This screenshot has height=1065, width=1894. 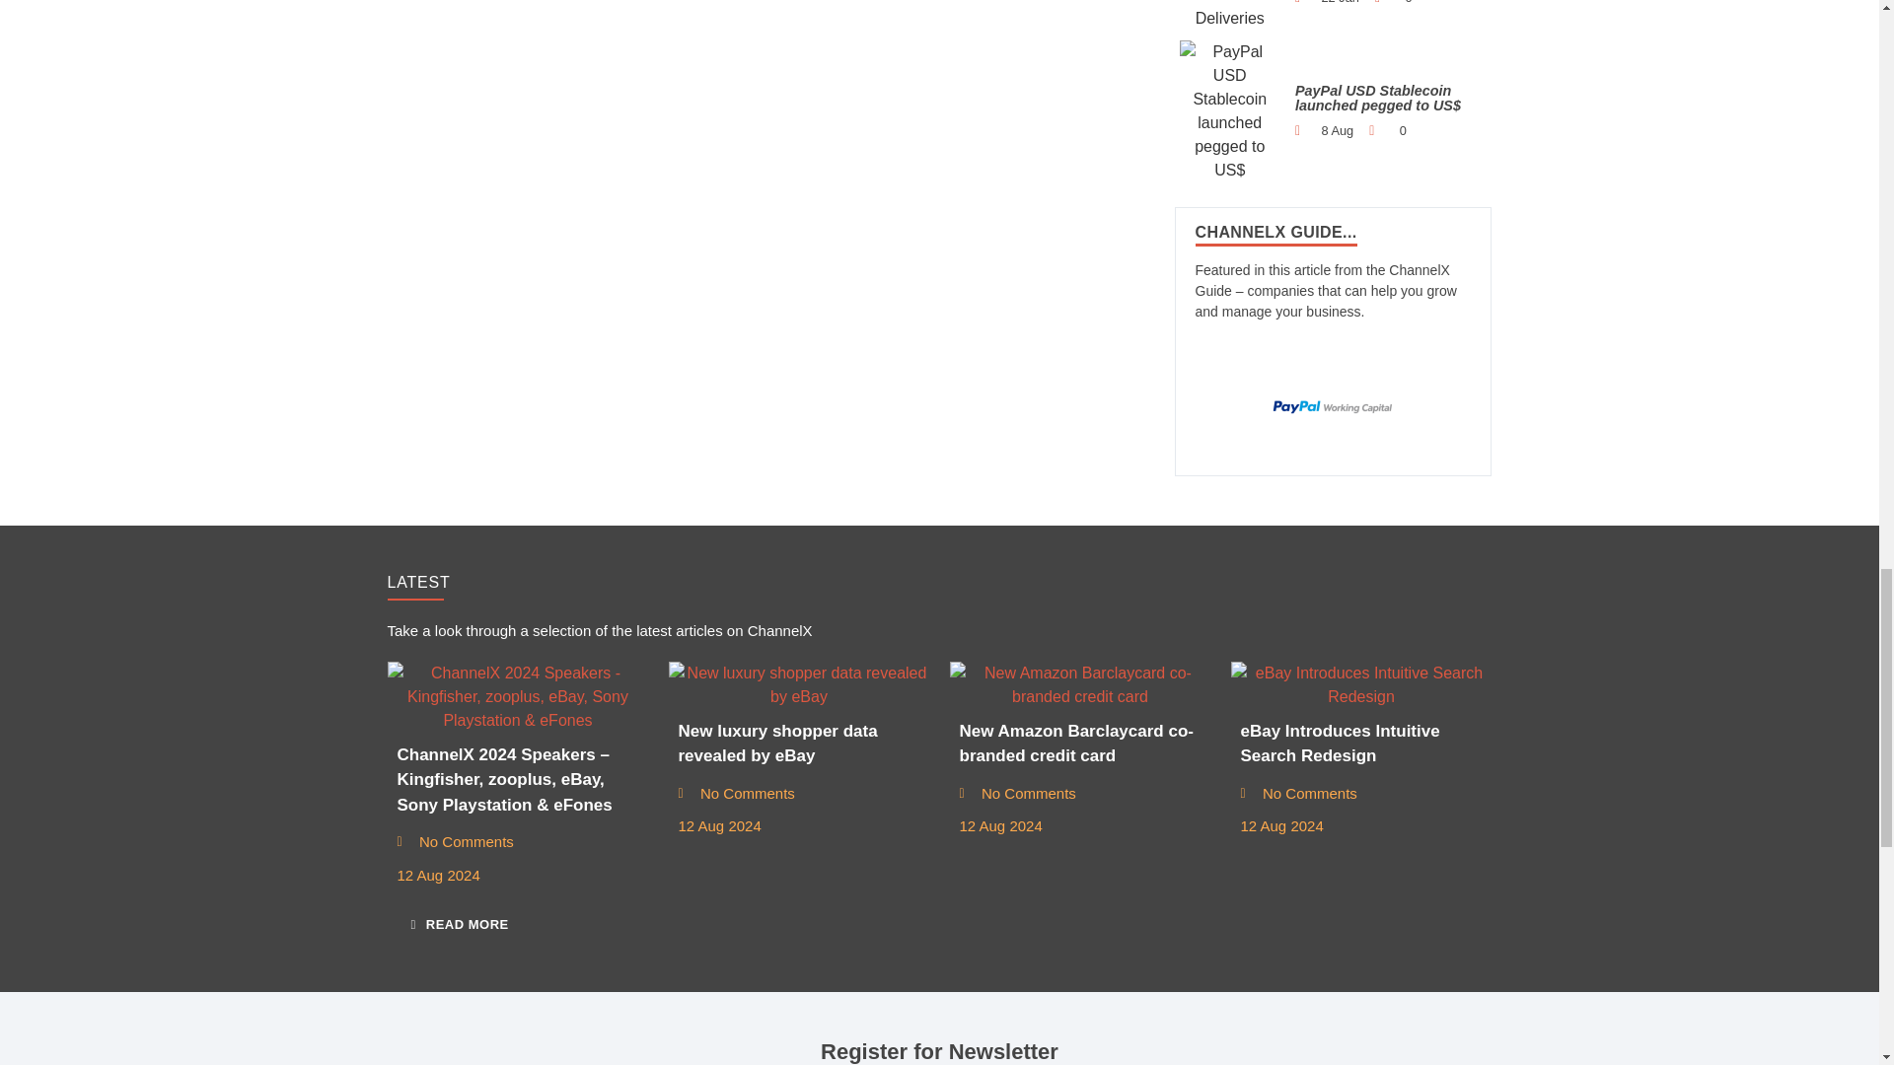 What do you see at coordinates (799, 684) in the screenshot?
I see `New luxury shopper data revealed by eBay` at bounding box center [799, 684].